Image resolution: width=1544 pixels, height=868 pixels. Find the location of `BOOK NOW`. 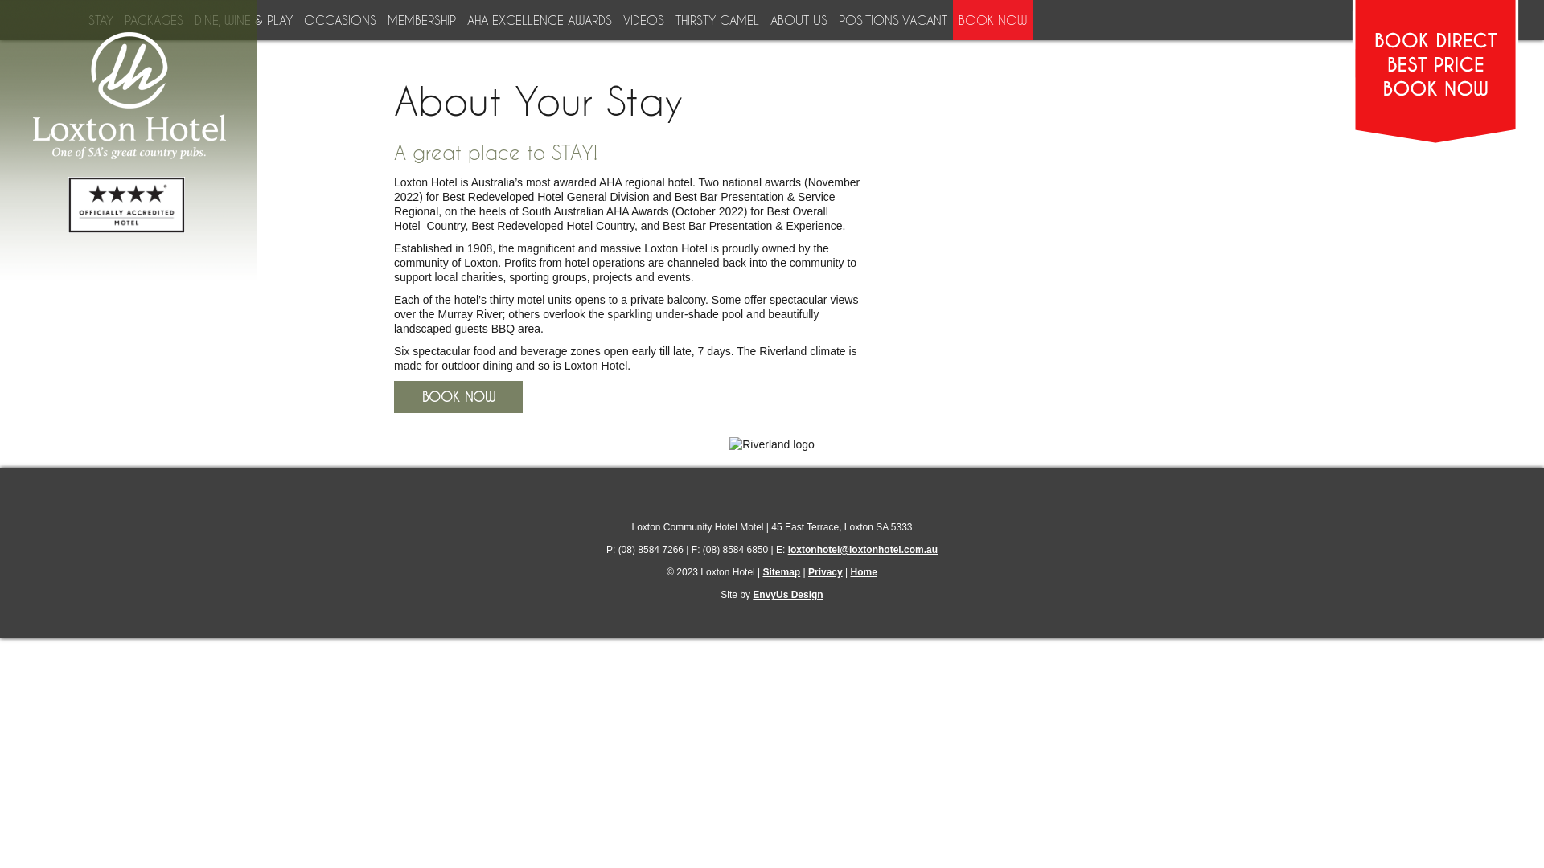

BOOK NOW is located at coordinates (458, 397).